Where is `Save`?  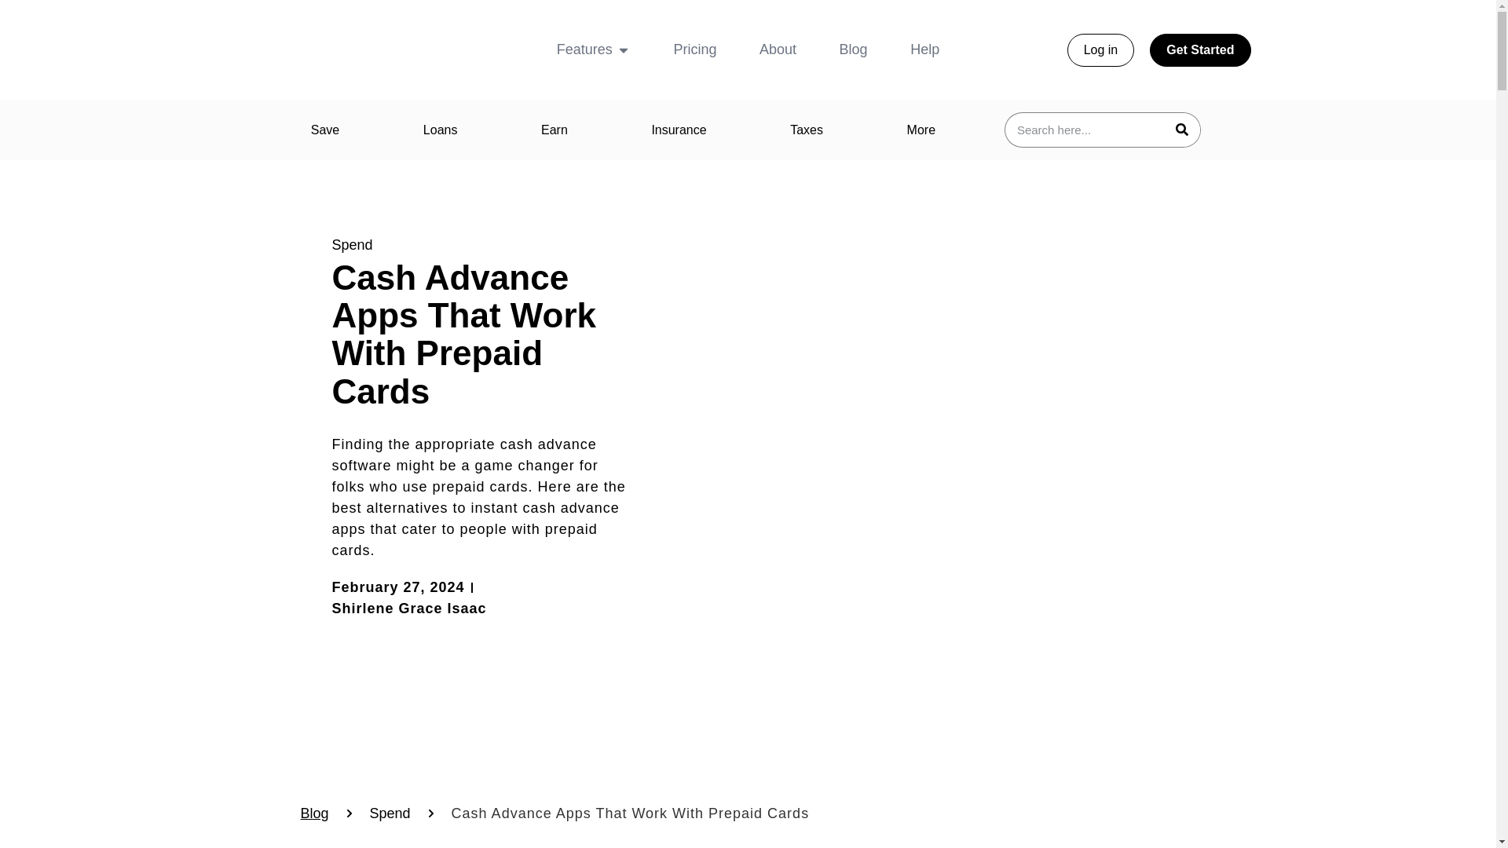 Save is located at coordinates (324, 130).